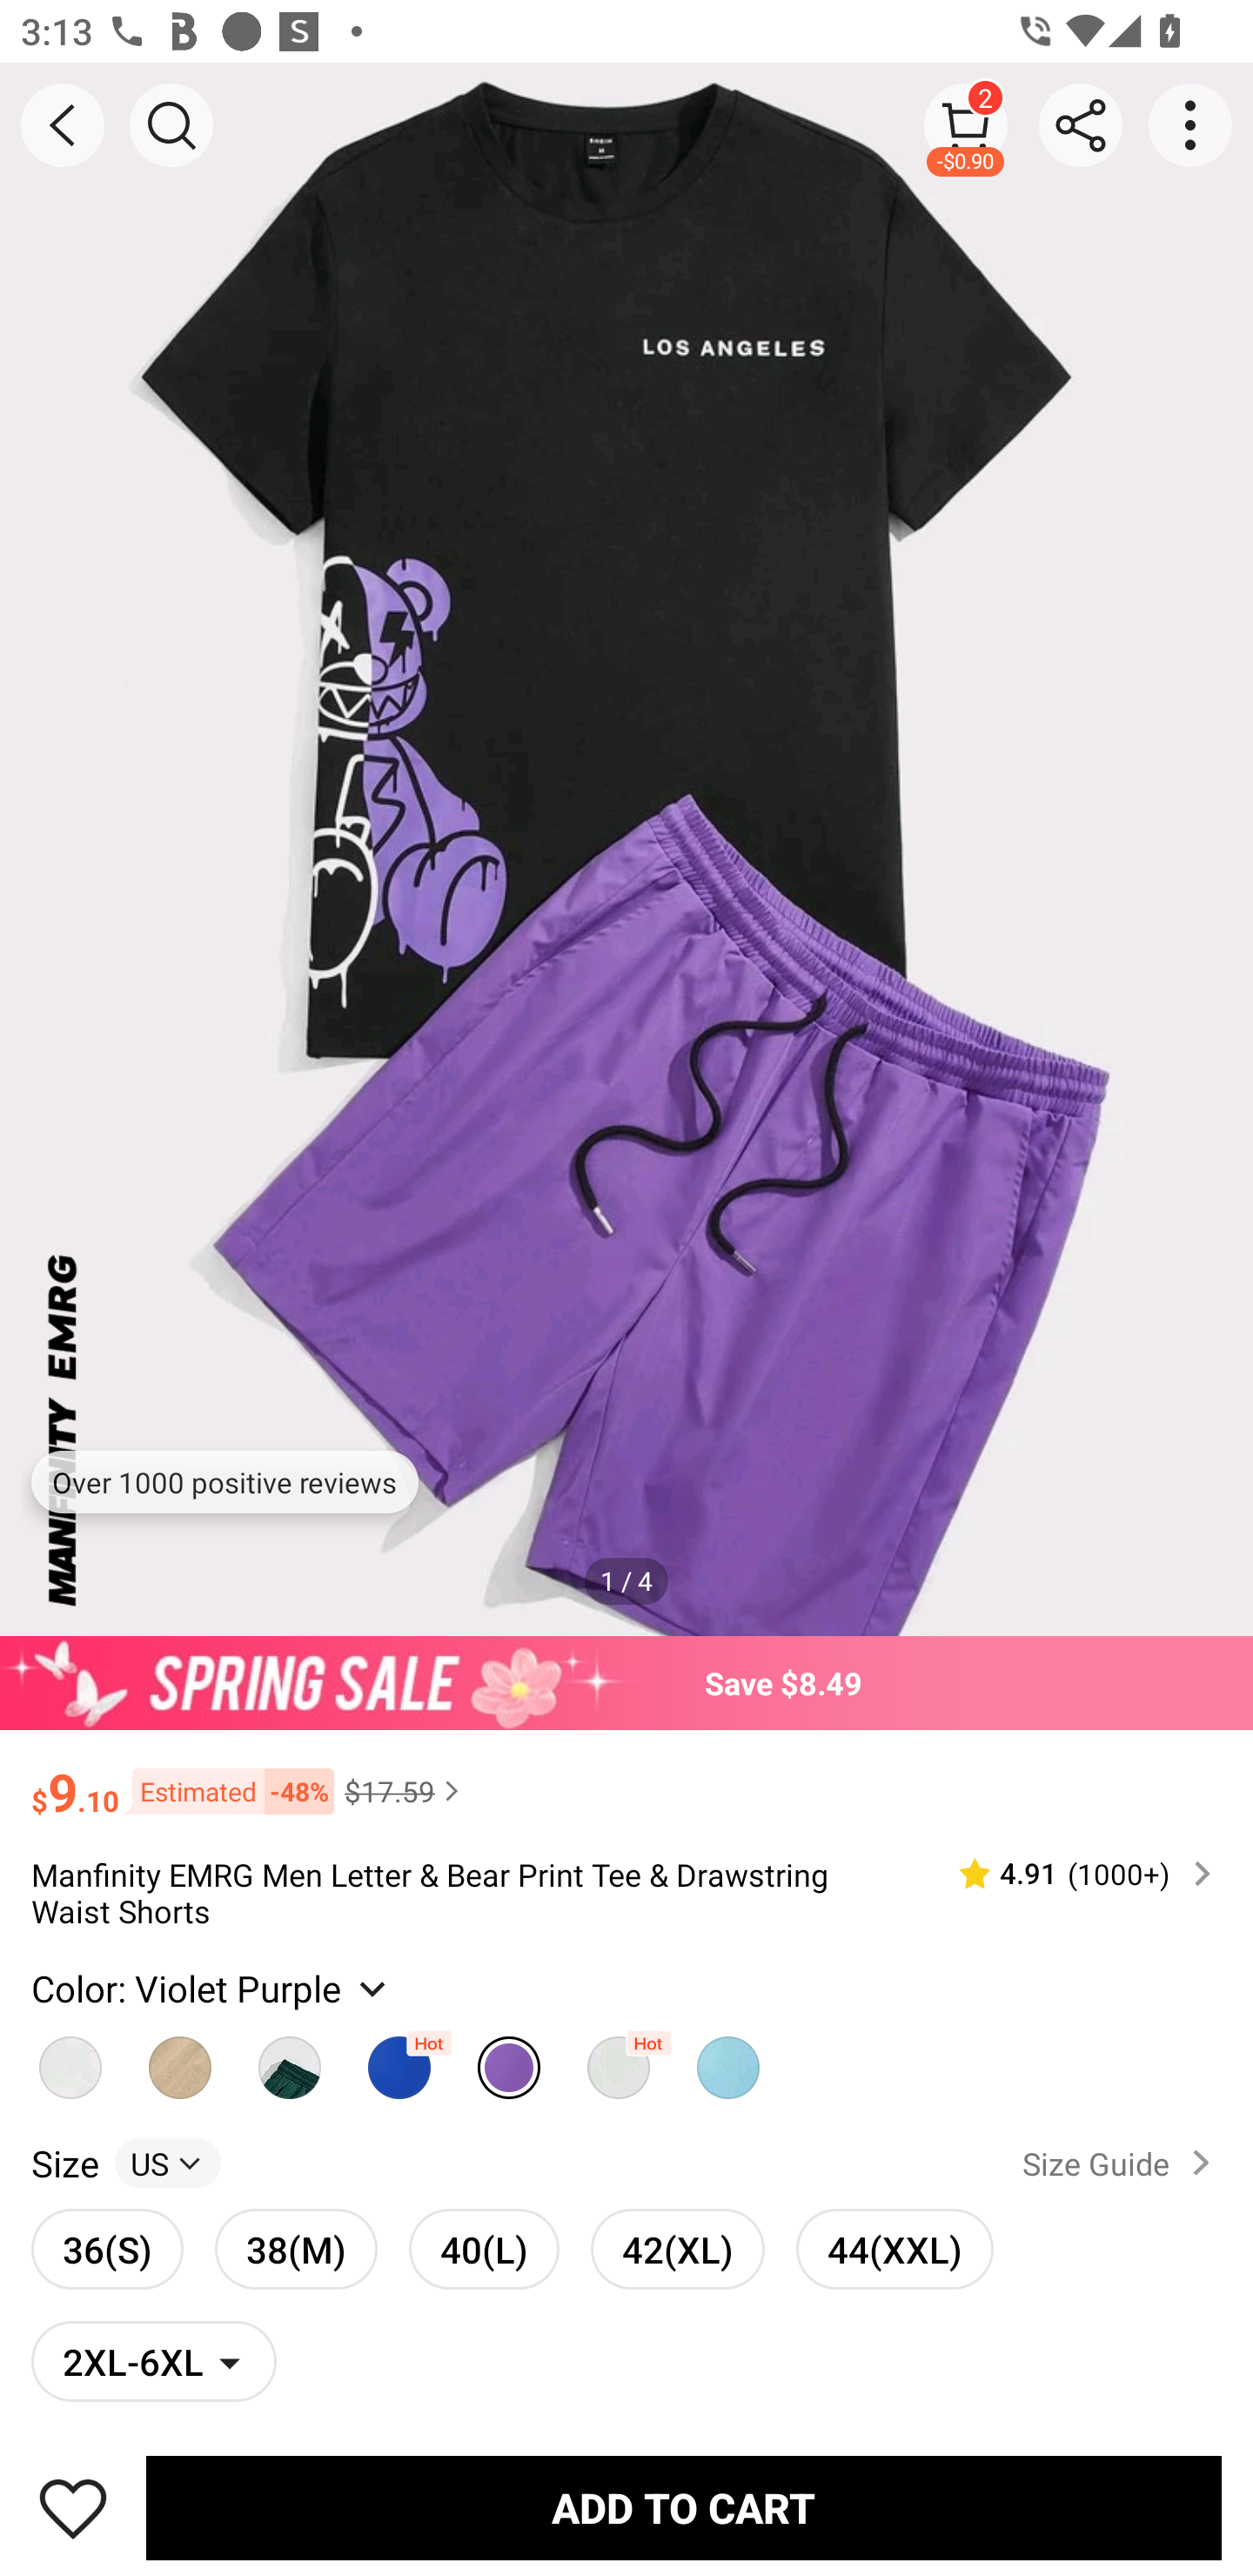 Image resolution: width=1253 pixels, height=2576 pixels. Describe the element at coordinates (508, 2059) in the screenshot. I see `Violet Purple` at that location.